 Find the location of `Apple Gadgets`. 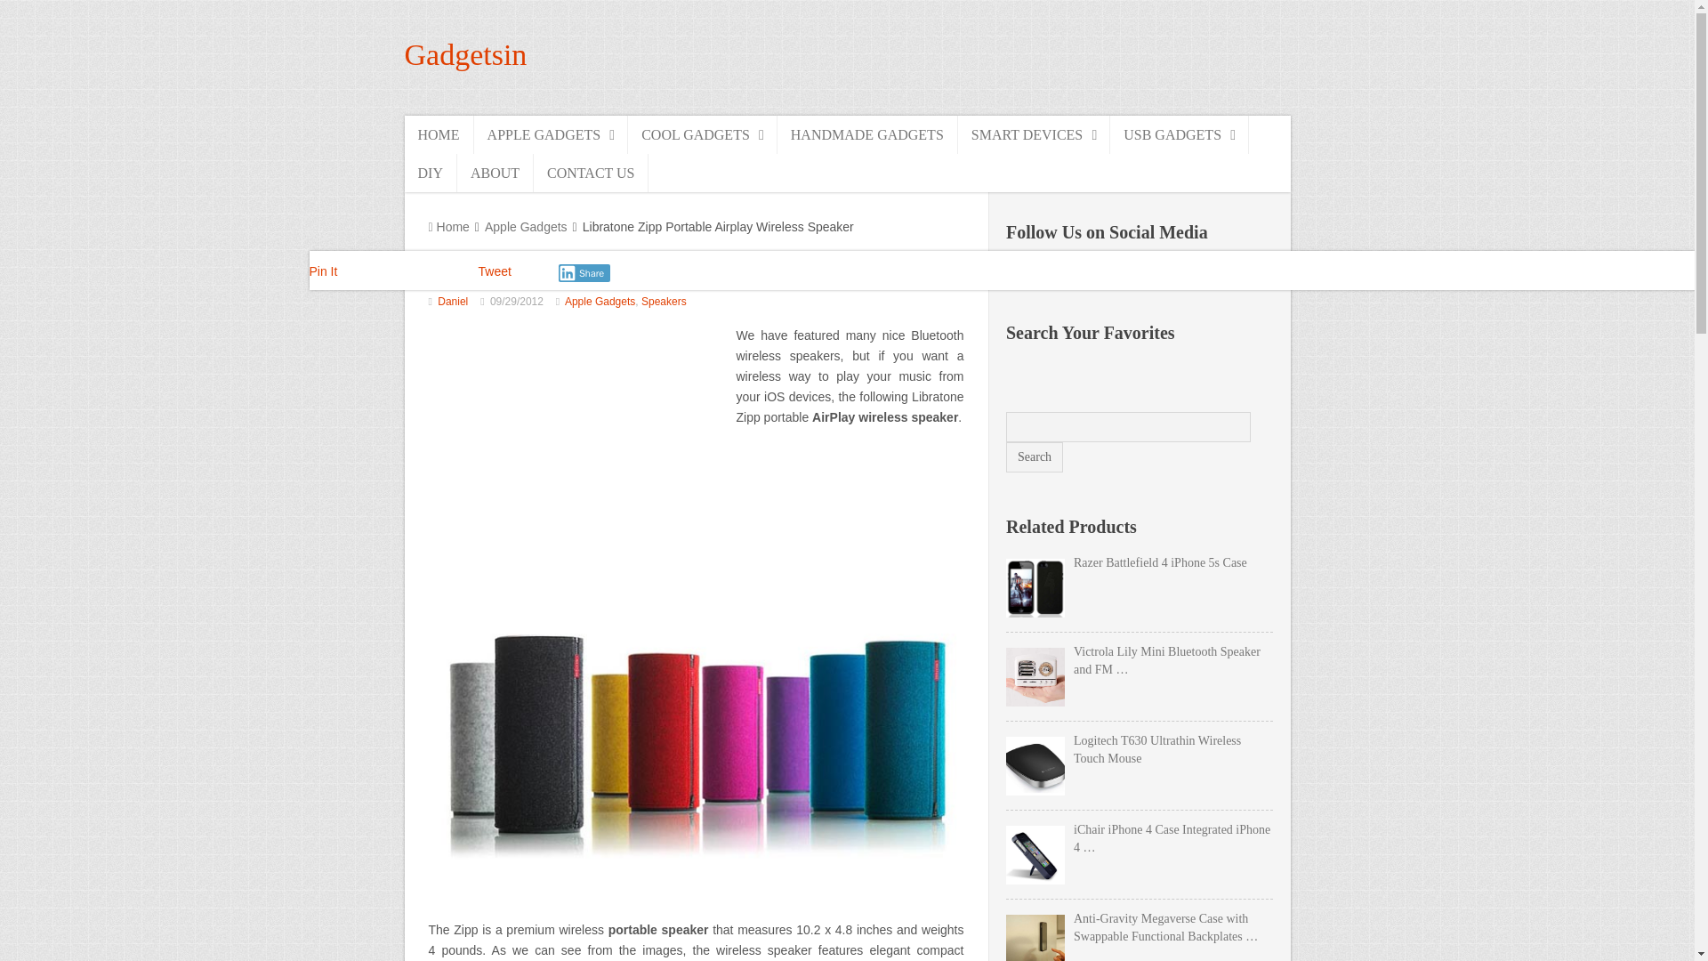

Apple Gadgets is located at coordinates (526, 227).